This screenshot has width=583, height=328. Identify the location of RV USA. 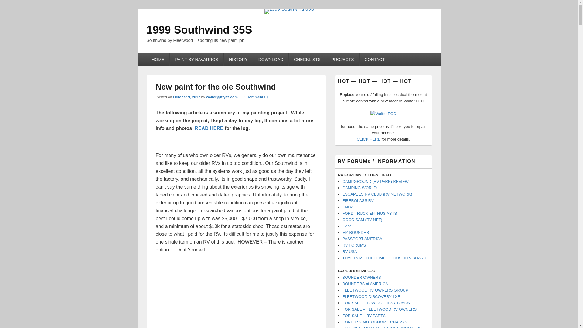
(350, 251).